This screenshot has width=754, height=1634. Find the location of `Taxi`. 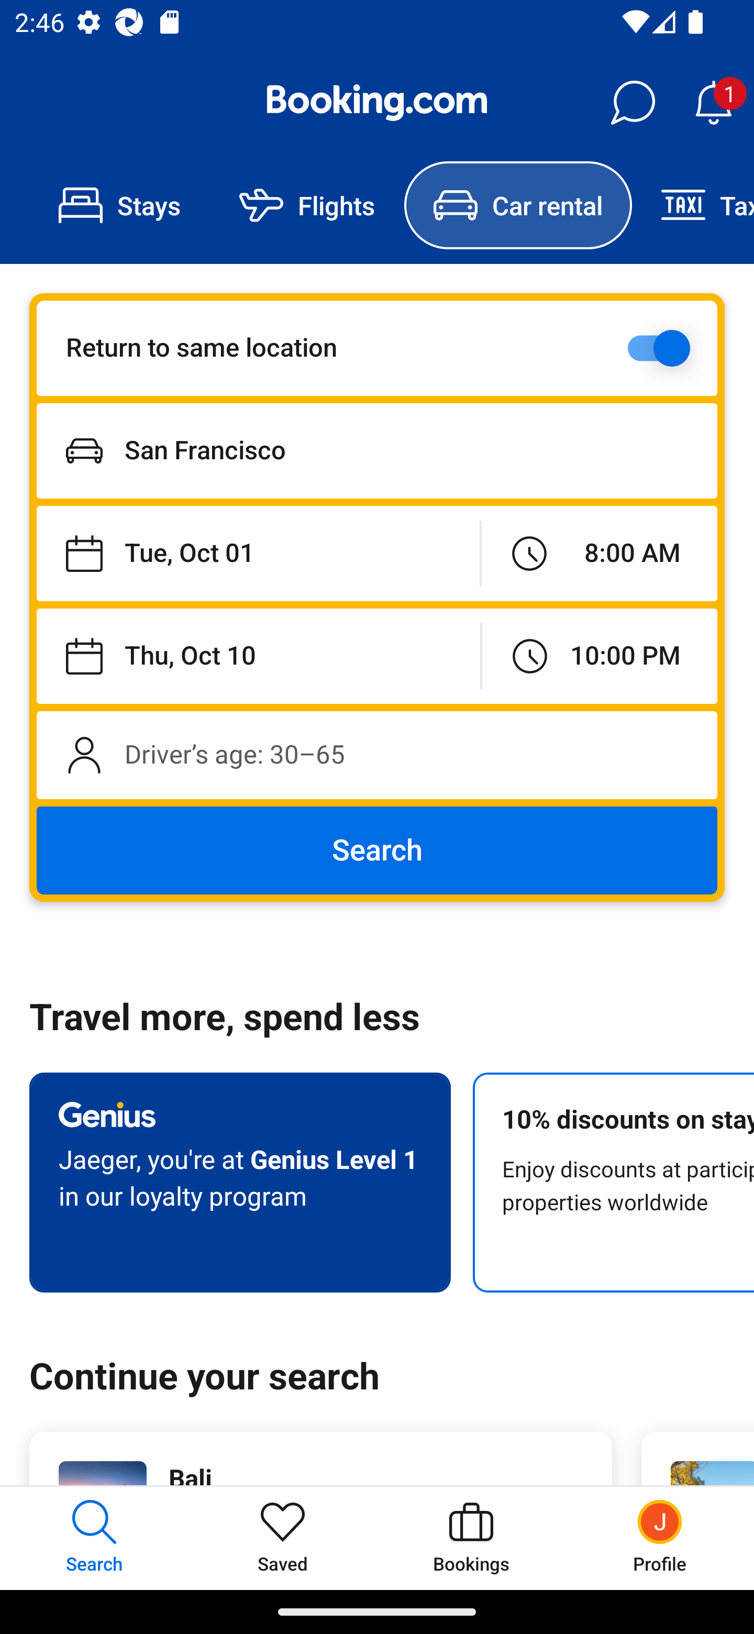

Taxi is located at coordinates (693, 205).